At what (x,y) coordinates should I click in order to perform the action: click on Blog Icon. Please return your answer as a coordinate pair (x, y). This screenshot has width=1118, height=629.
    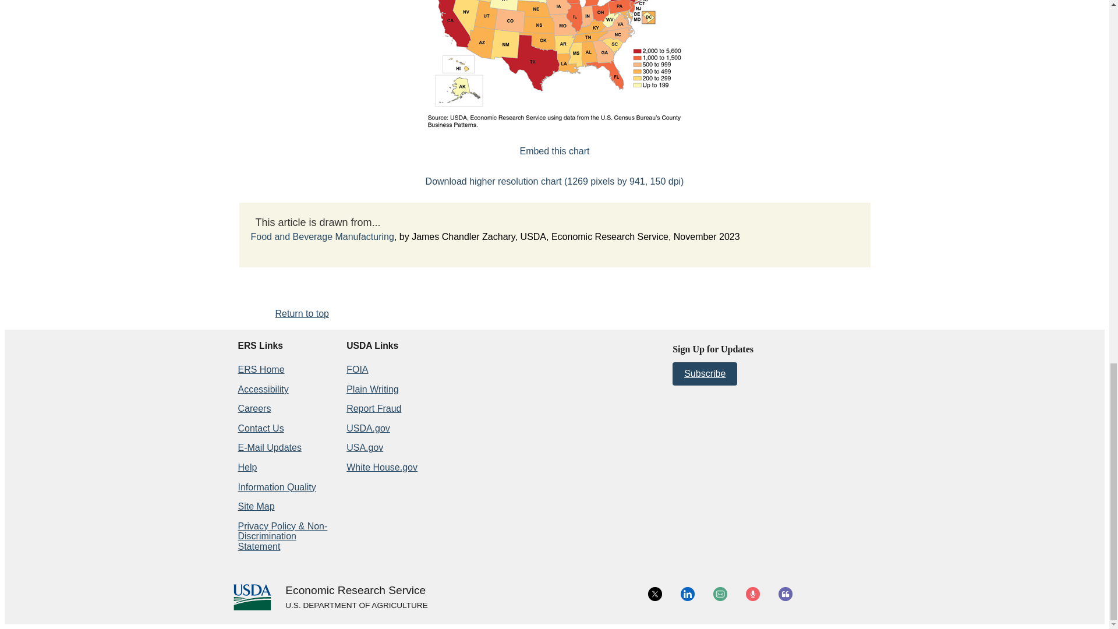
    Looking at the image, I should click on (785, 594).